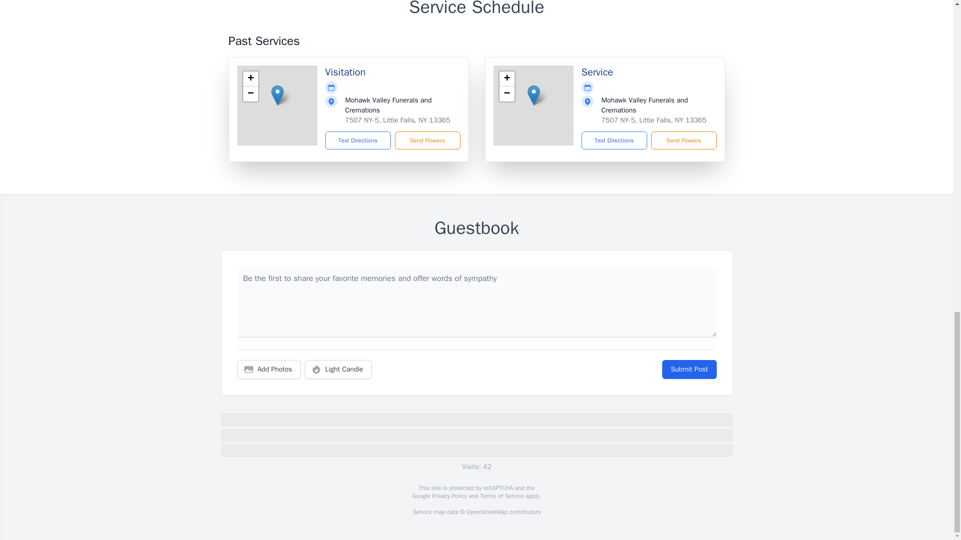 This screenshot has width=961, height=540. What do you see at coordinates (250, 78) in the screenshot?
I see `Zoom in` at bounding box center [250, 78].